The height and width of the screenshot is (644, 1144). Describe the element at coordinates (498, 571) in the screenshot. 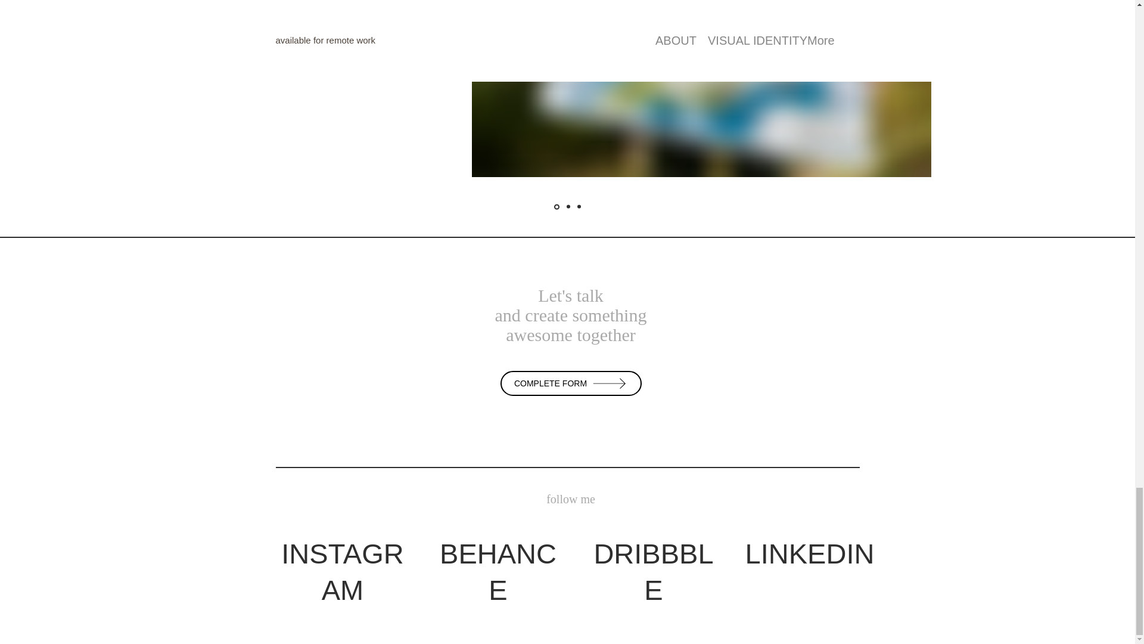

I see `BEHANCE` at that location.